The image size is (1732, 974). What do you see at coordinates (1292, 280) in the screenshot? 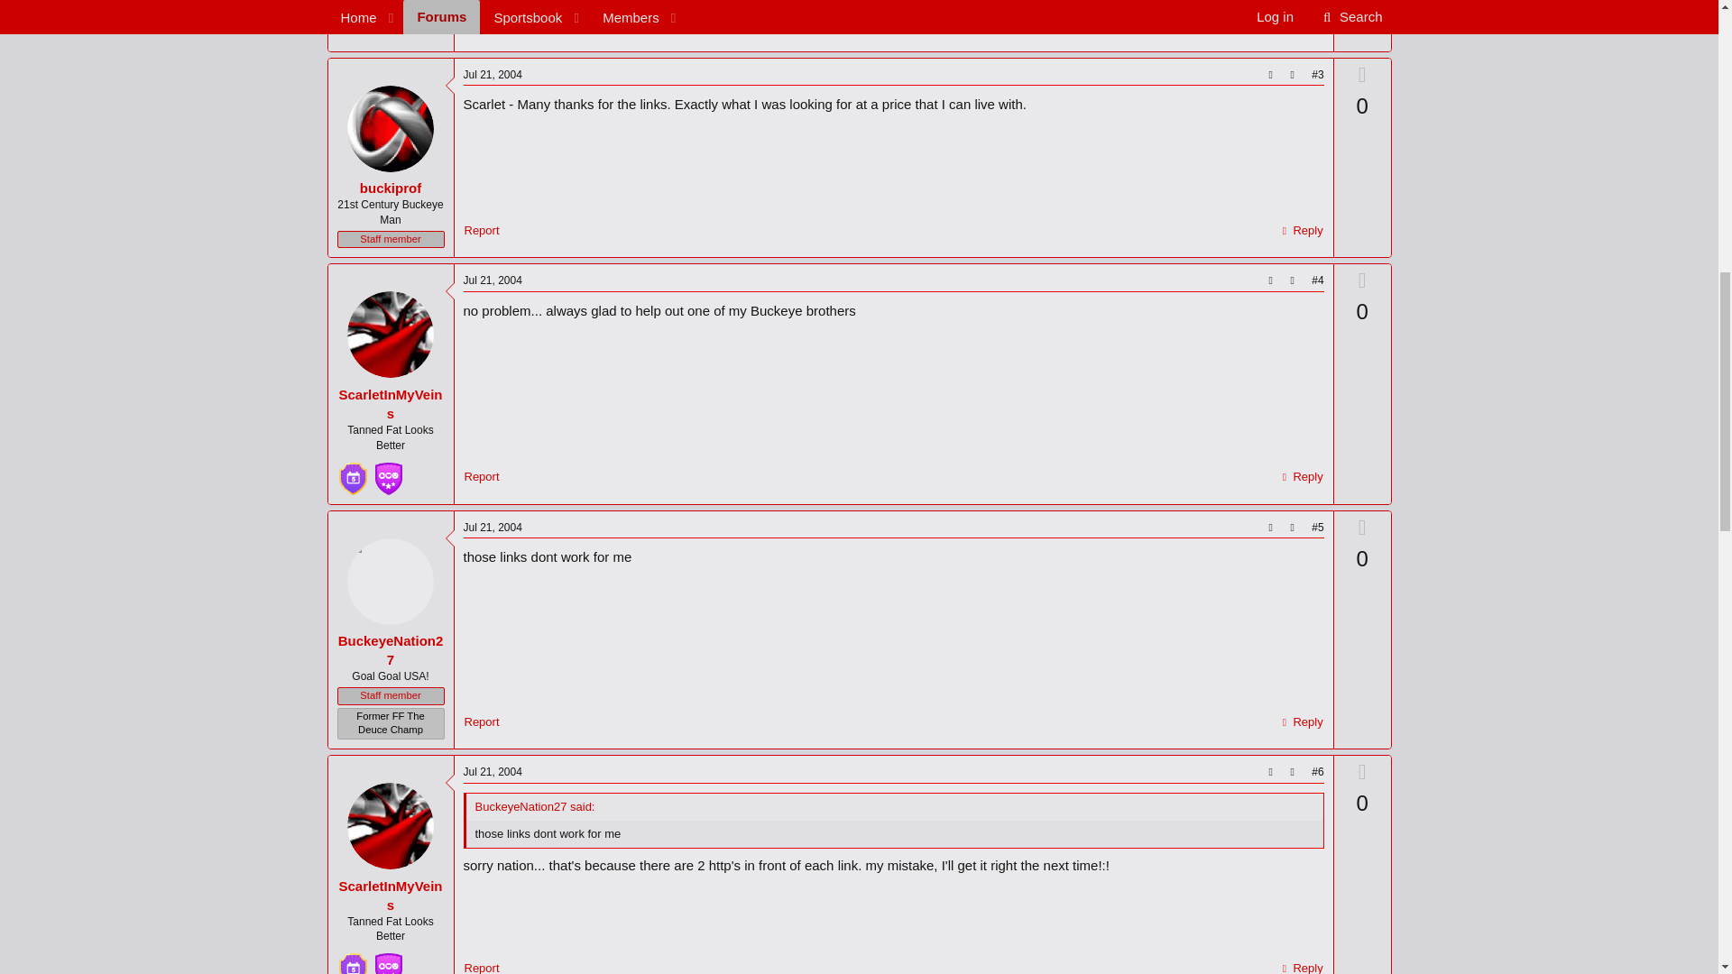
I see `Bookmark` at bounding box center [1292, 280].